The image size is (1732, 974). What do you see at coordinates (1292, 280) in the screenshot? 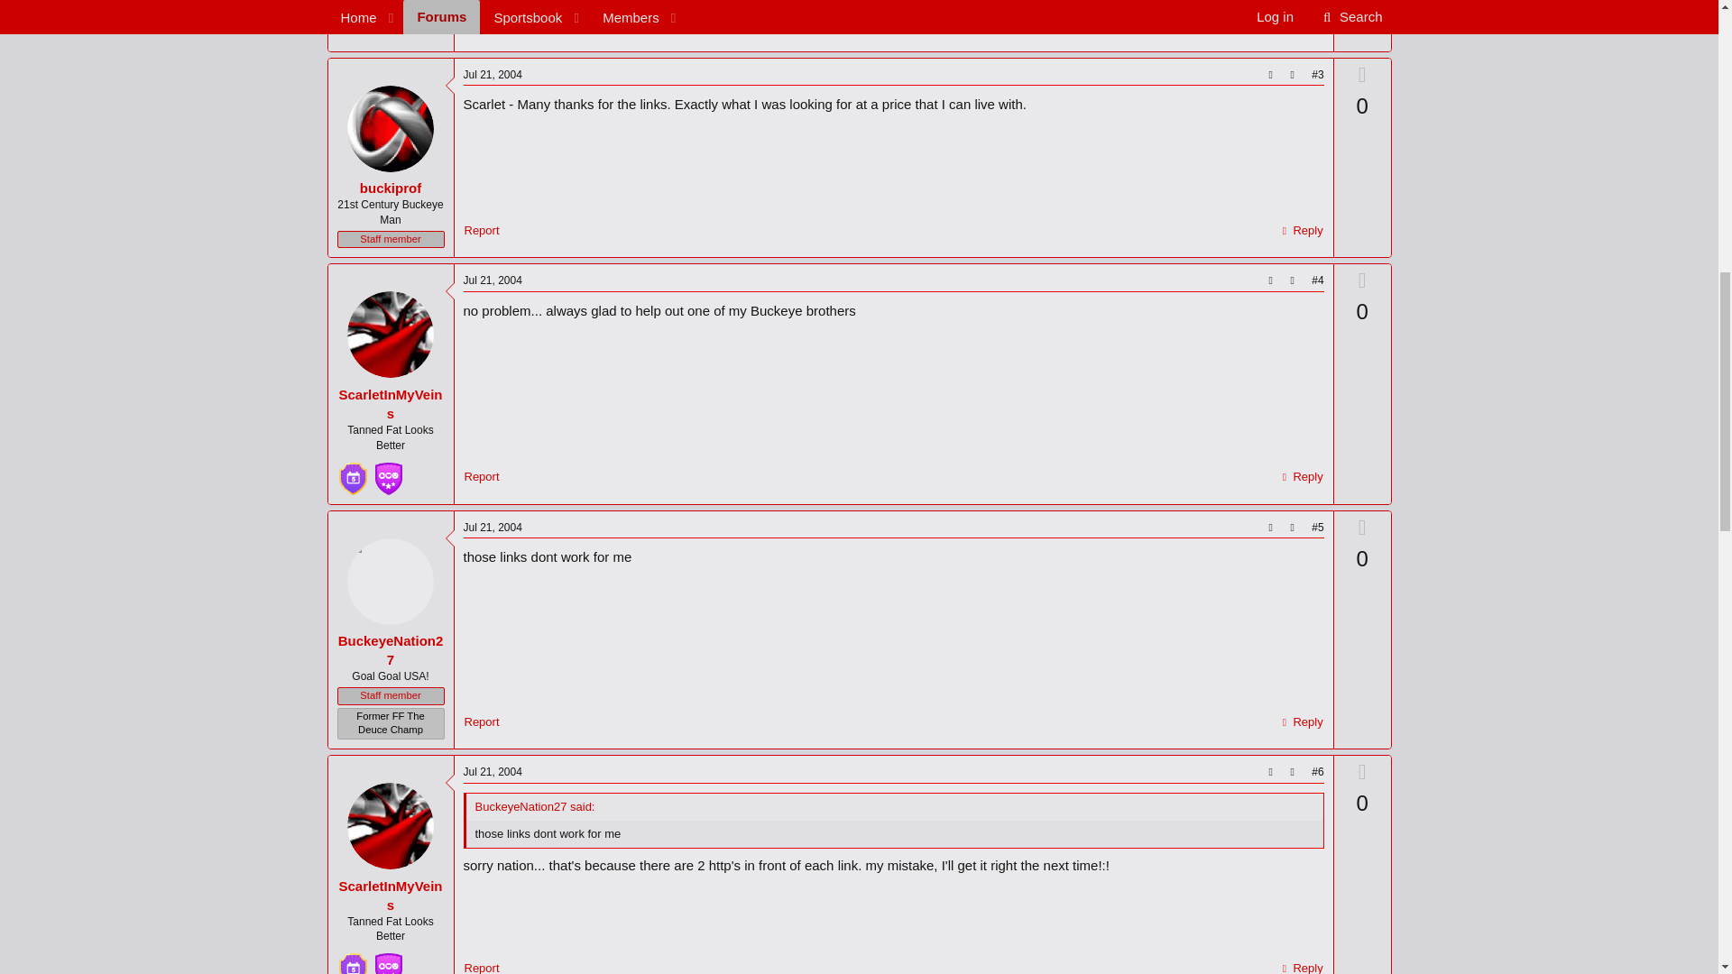
I see `Bookmark` at bounding box center [1292, 280].